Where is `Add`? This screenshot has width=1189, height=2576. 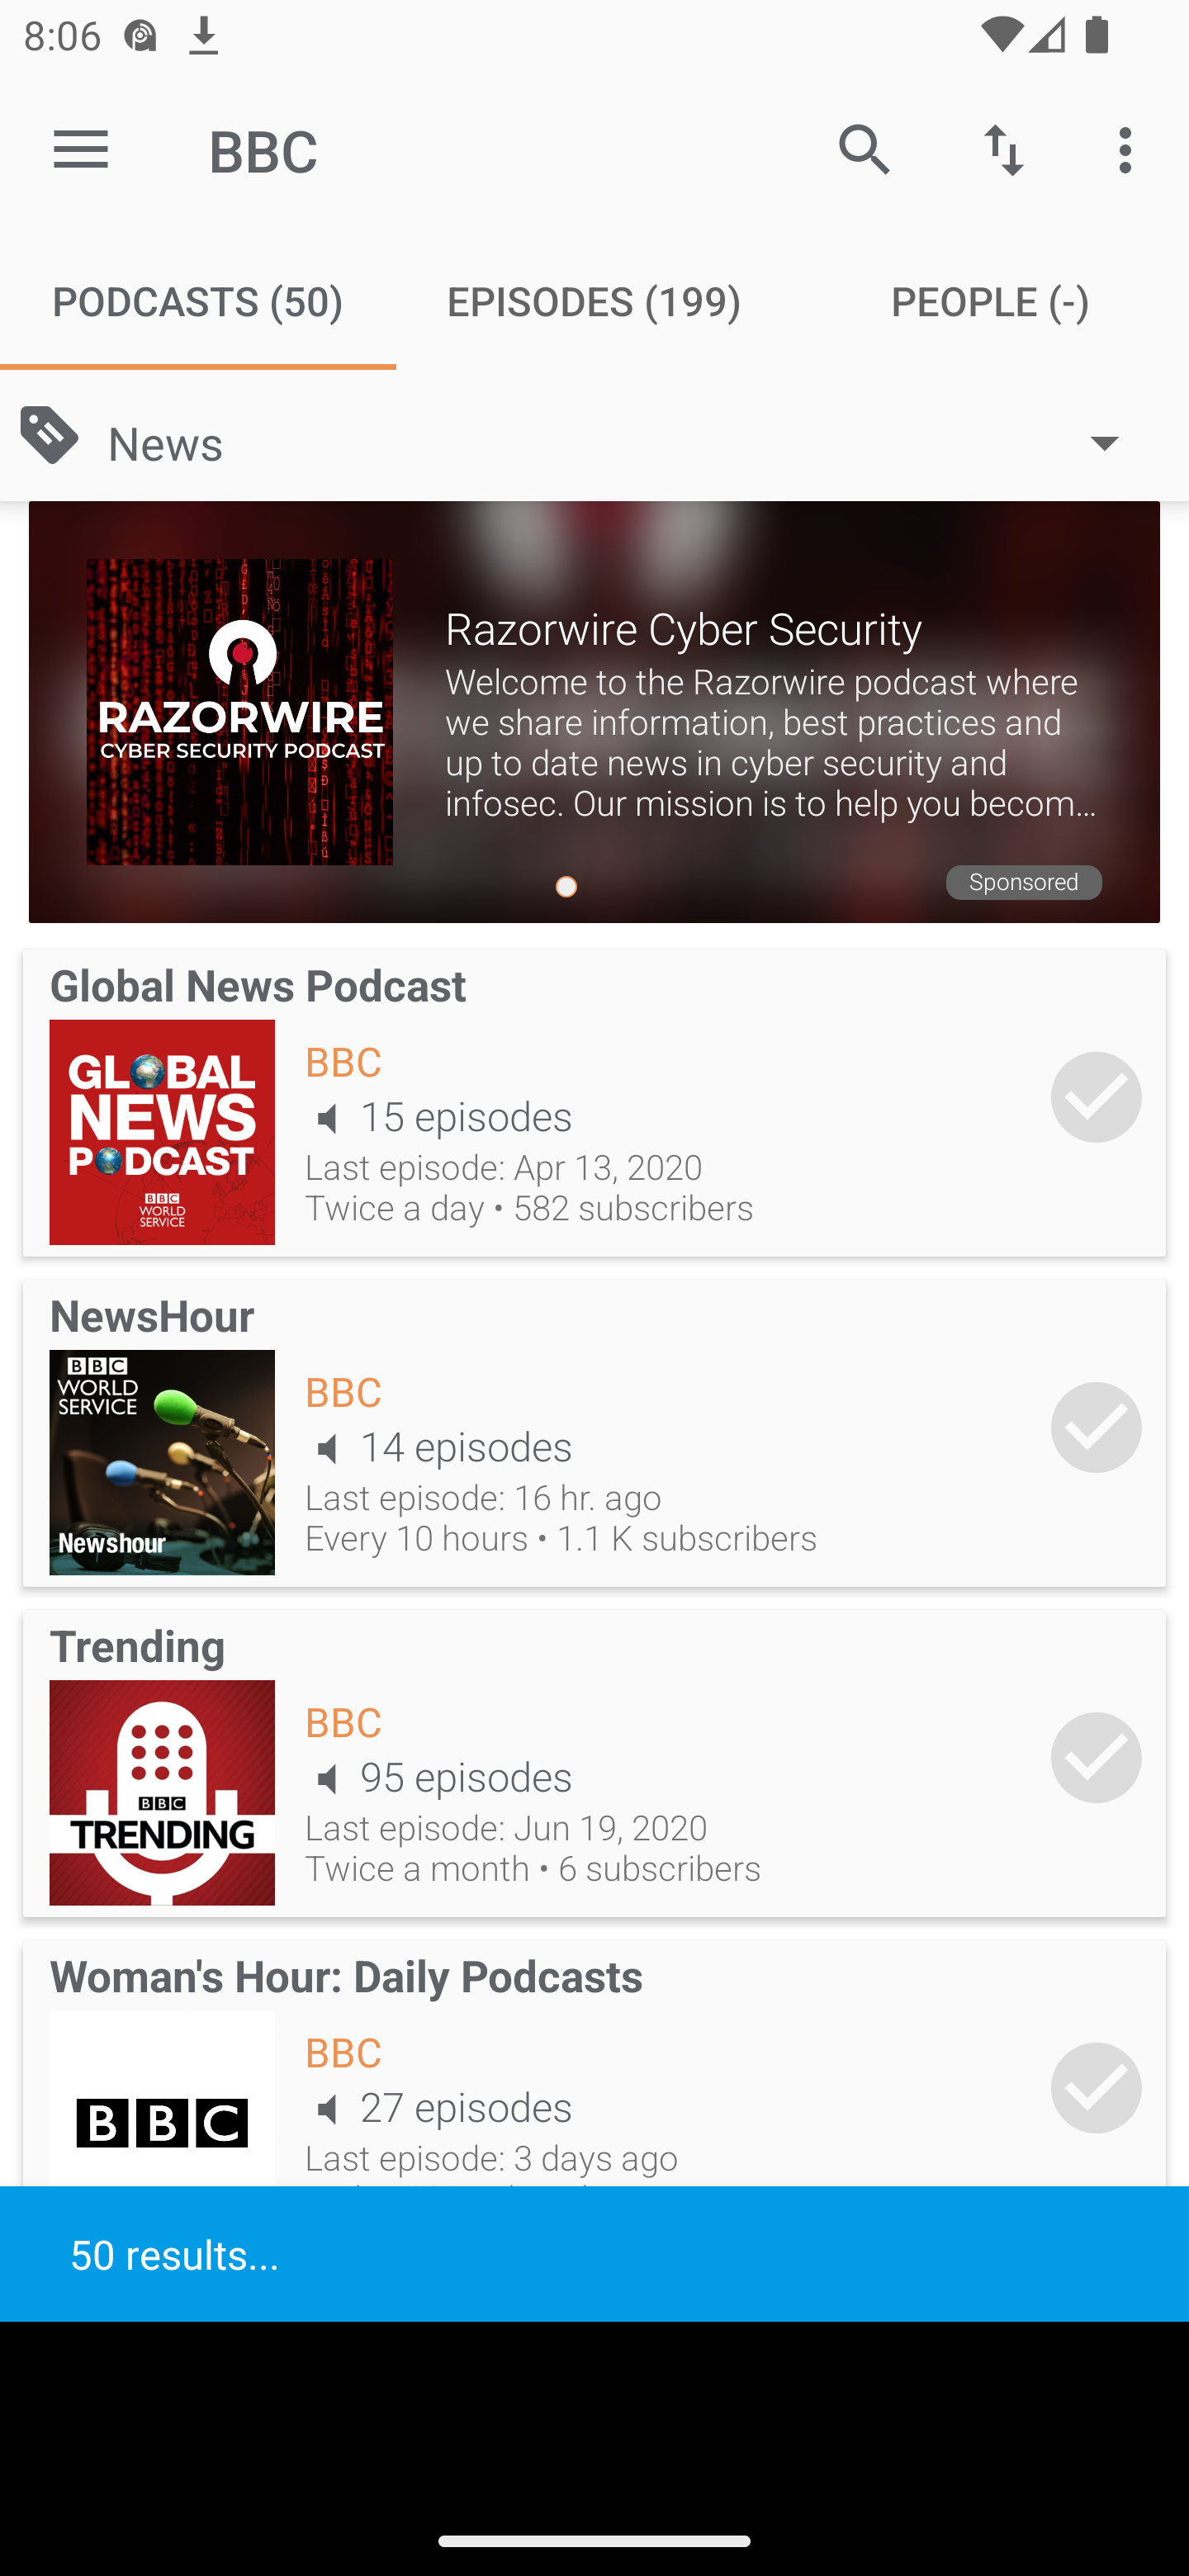
Add is located at coordinates (1097, 1757).